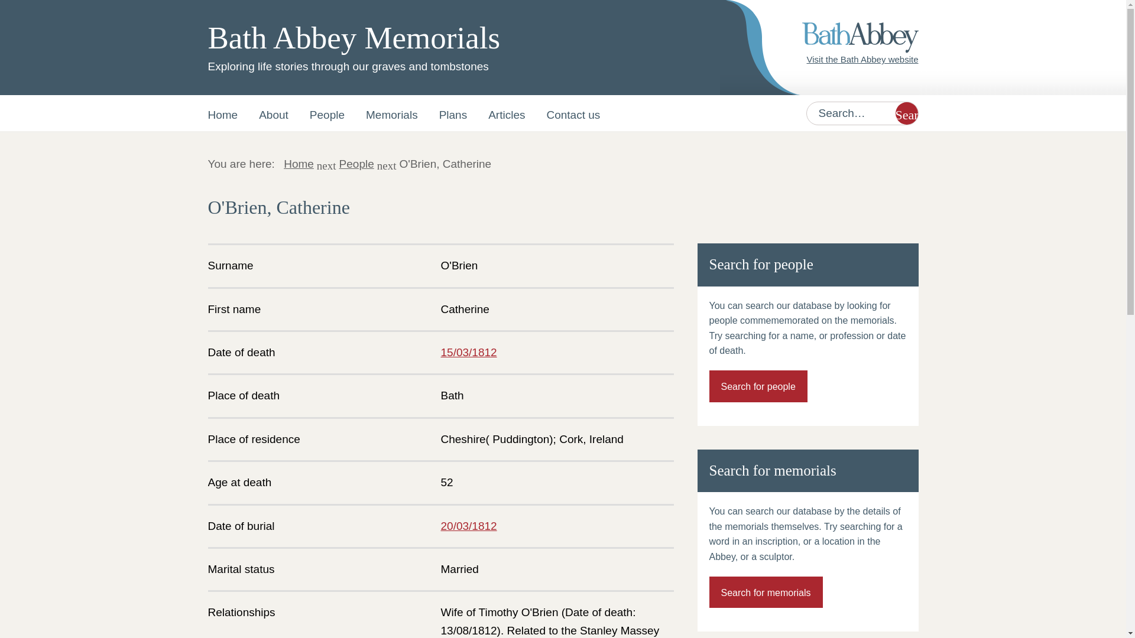  What do you see at coordinates (507, 113) in the screenshot?
I see `Articles` at bounding box center [507, 113].